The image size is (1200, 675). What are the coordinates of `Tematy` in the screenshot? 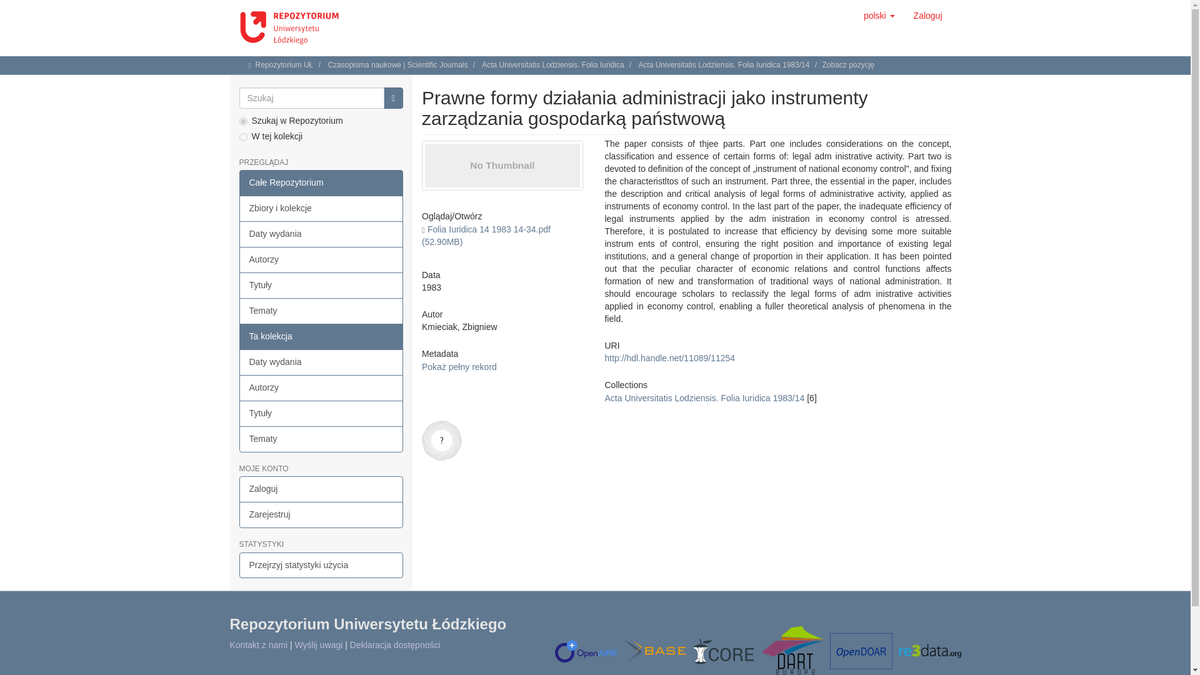 It's located at (321, 439).